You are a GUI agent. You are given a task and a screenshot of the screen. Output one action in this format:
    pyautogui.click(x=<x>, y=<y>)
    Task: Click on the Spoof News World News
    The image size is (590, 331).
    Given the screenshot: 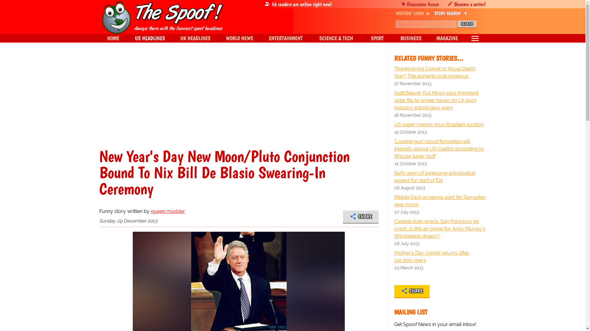 What is the action you would take?
    pyautogui.click(x=239, y=38)
    